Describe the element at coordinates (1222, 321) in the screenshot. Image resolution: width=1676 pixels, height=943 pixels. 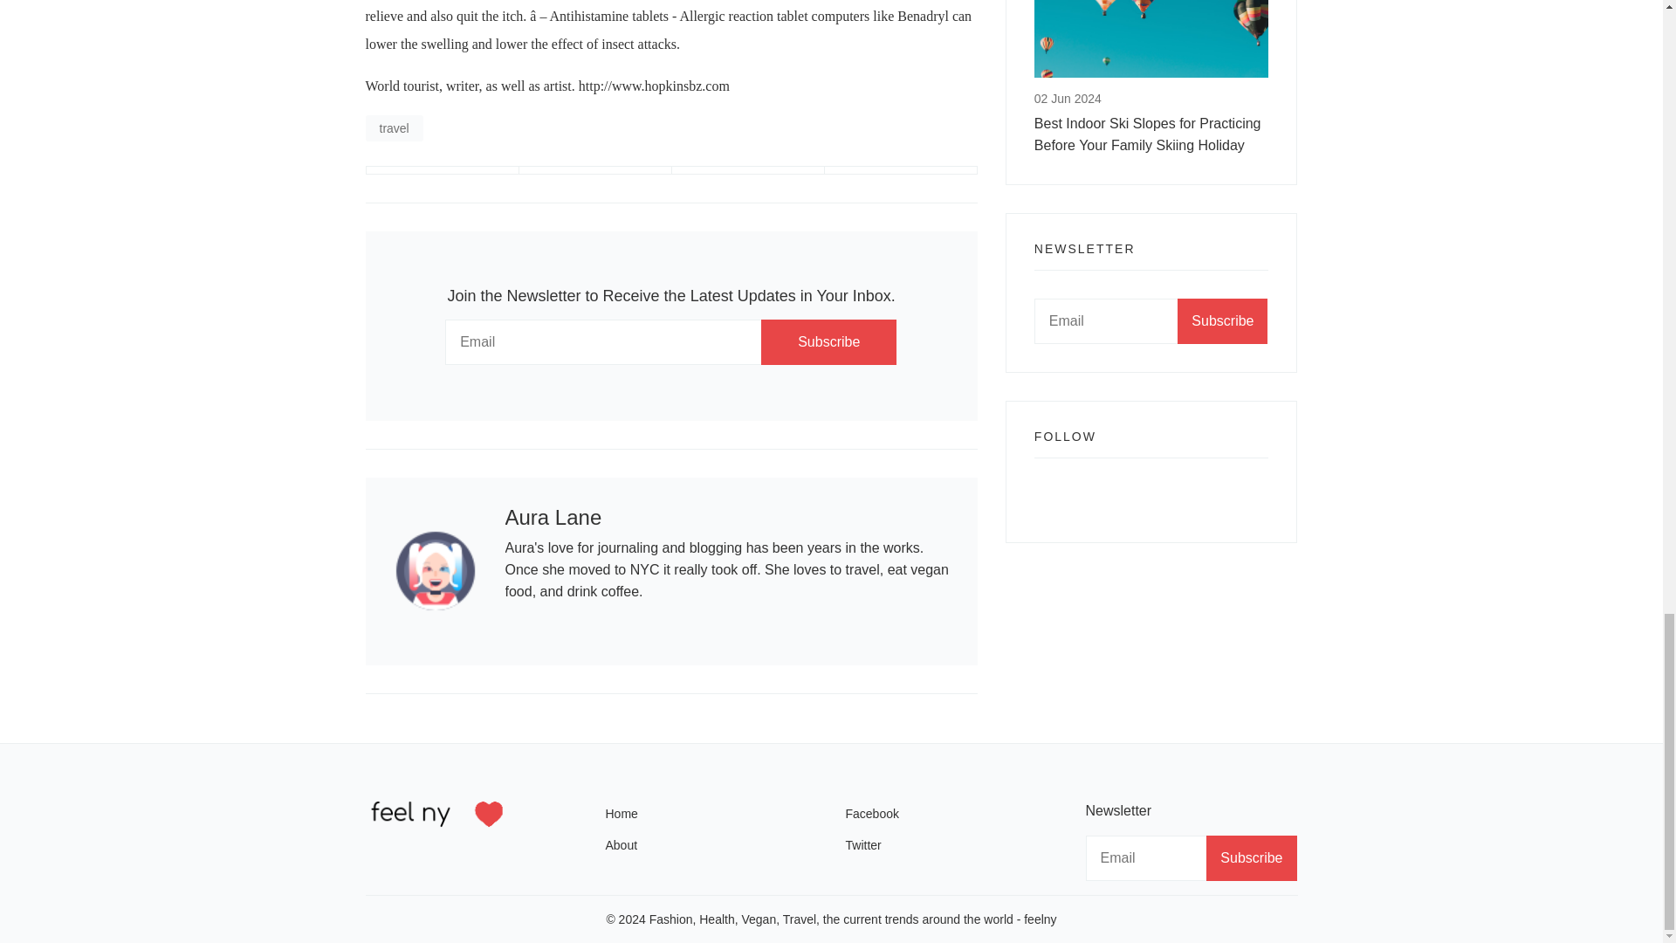
I see `Subscribe` at that location.